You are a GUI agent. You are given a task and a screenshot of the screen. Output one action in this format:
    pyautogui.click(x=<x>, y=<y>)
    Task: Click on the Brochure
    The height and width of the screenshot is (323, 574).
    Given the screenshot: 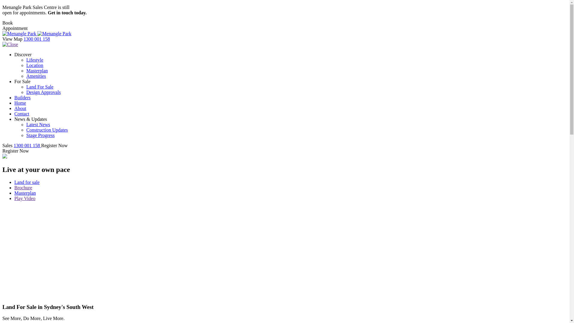 What is the action you would take?
    pyautogui.click(x=291, y=188)
    